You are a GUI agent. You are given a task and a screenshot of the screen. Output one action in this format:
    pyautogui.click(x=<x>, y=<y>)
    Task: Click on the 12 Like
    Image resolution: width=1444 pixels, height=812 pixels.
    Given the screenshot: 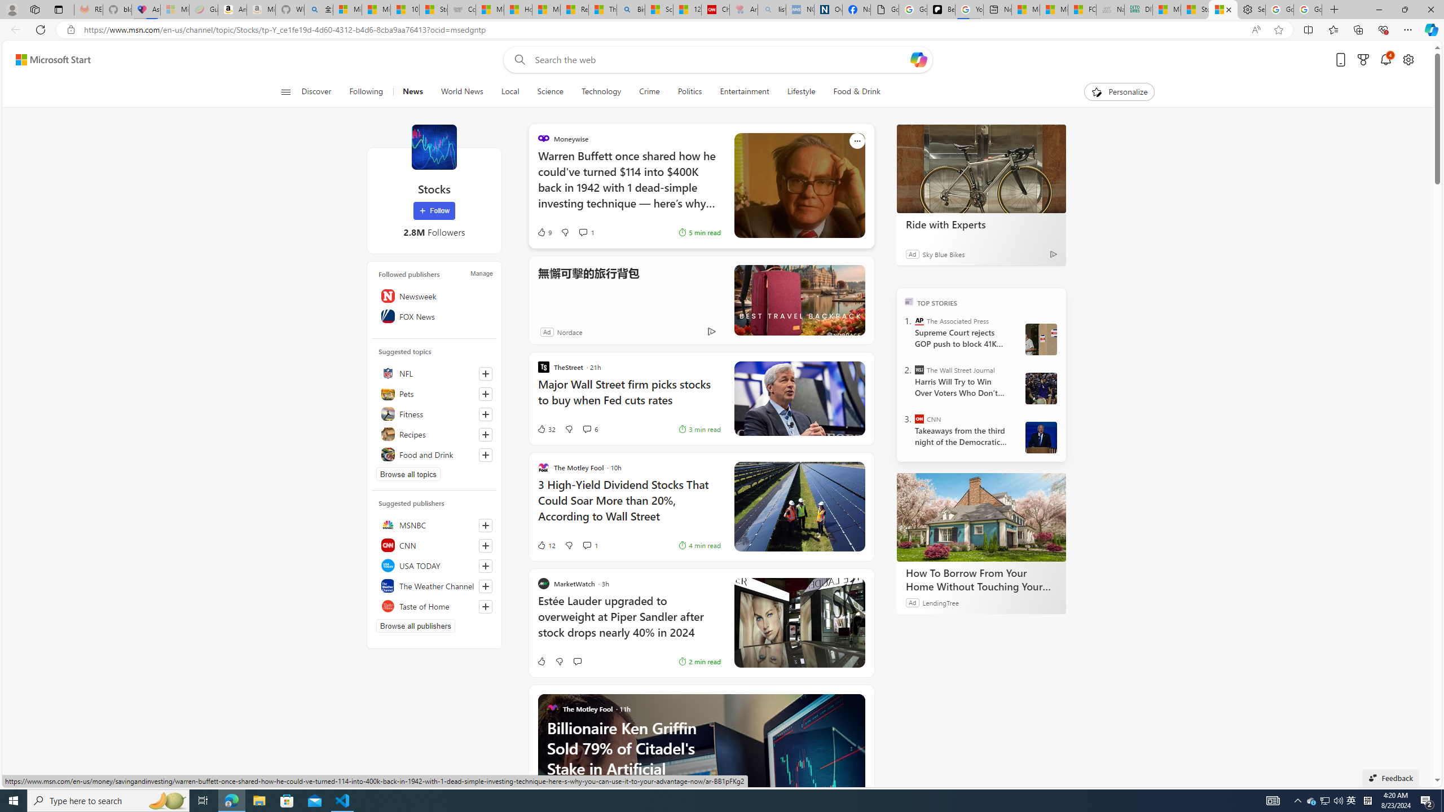 What is the action you would take?
    pyautogui.click(x=546, y=545)
    